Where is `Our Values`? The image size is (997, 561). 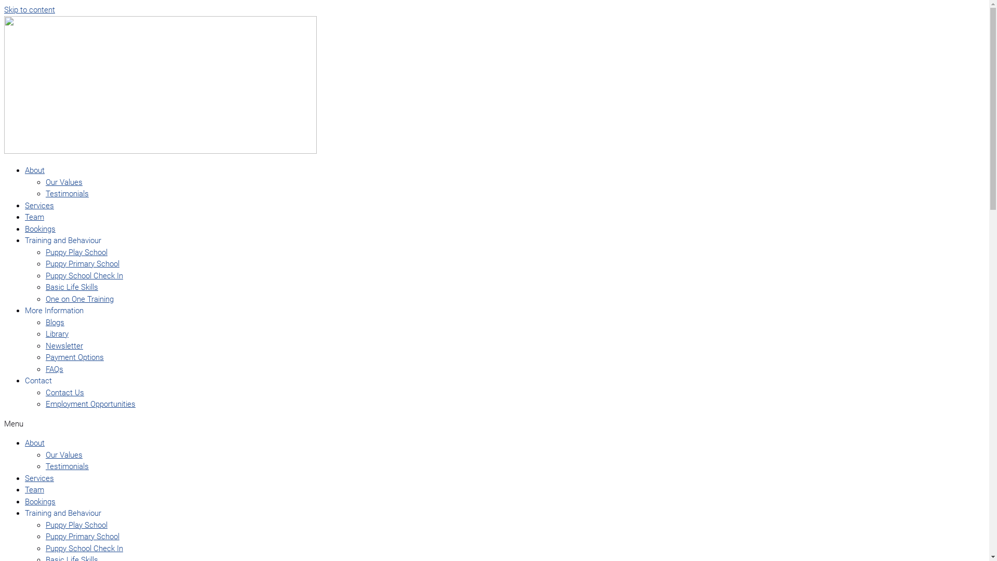
Our Values is located at coordinates (64, 182).